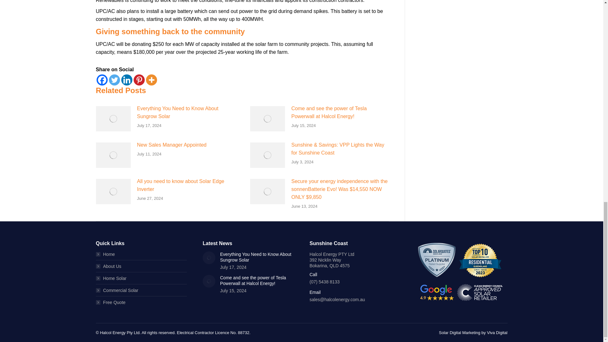  I want to click on Linkedin, so click(126, 80).